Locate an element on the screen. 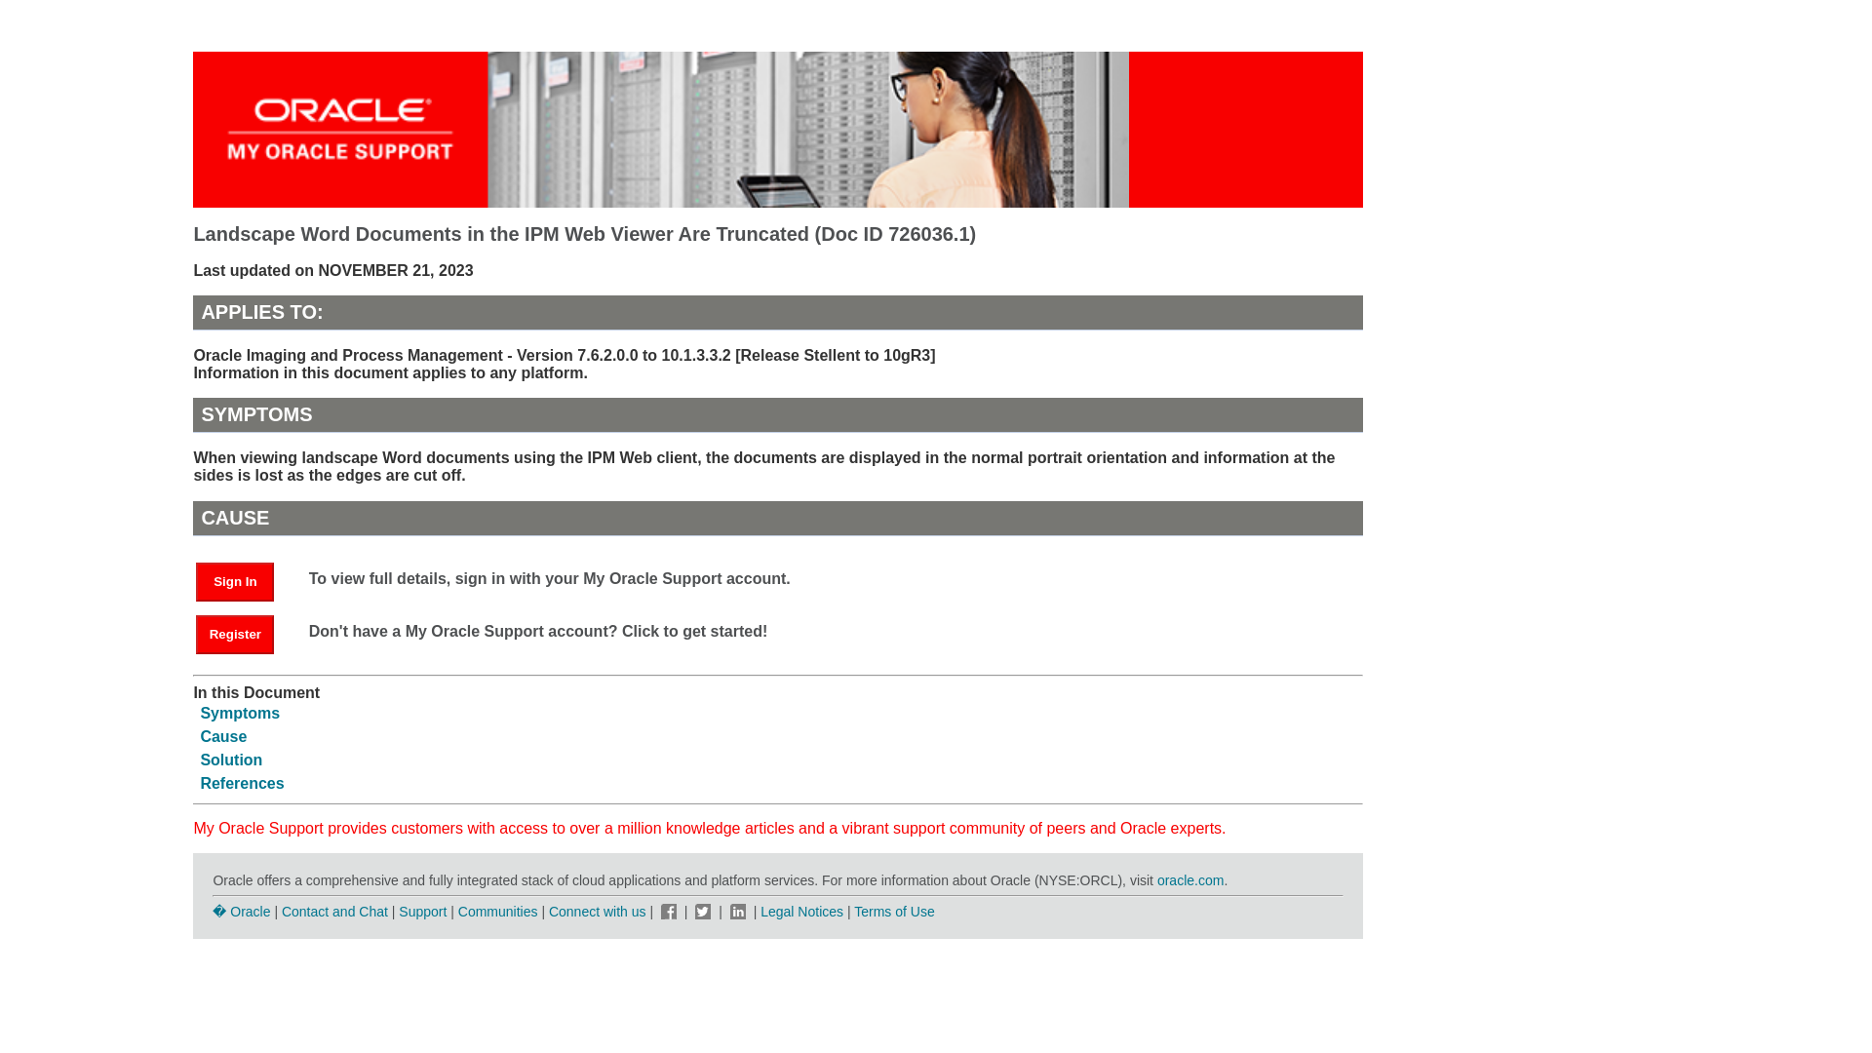 This screenshot has width=1872, height=1053. Connect with us is located at coordinates (599, 911).